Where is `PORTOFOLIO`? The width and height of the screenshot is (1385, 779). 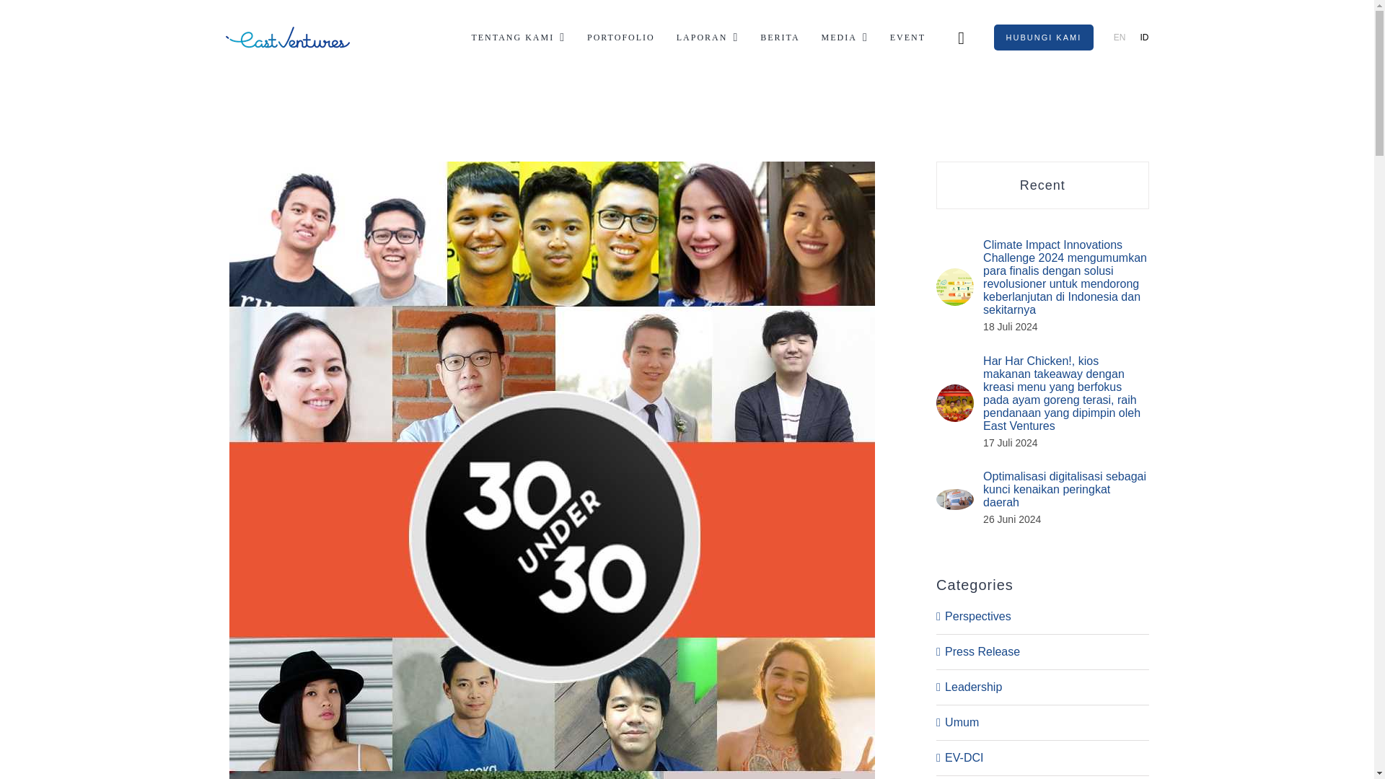 PORTOFOLIO is located at coordinates (621, 38).